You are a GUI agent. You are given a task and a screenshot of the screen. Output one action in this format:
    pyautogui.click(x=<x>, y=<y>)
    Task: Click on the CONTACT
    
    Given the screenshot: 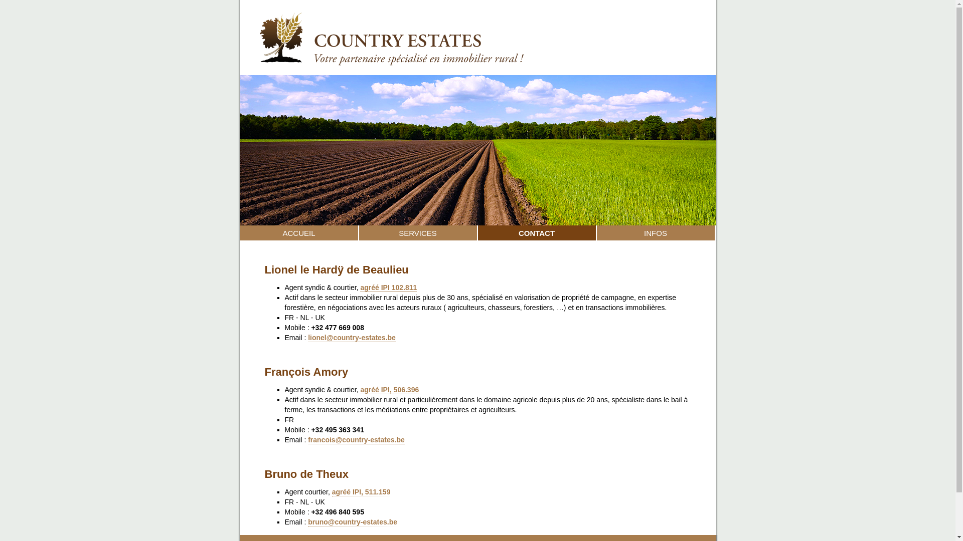 What is the action you would take?
    pyautogui.click(x=537, y=233)
    